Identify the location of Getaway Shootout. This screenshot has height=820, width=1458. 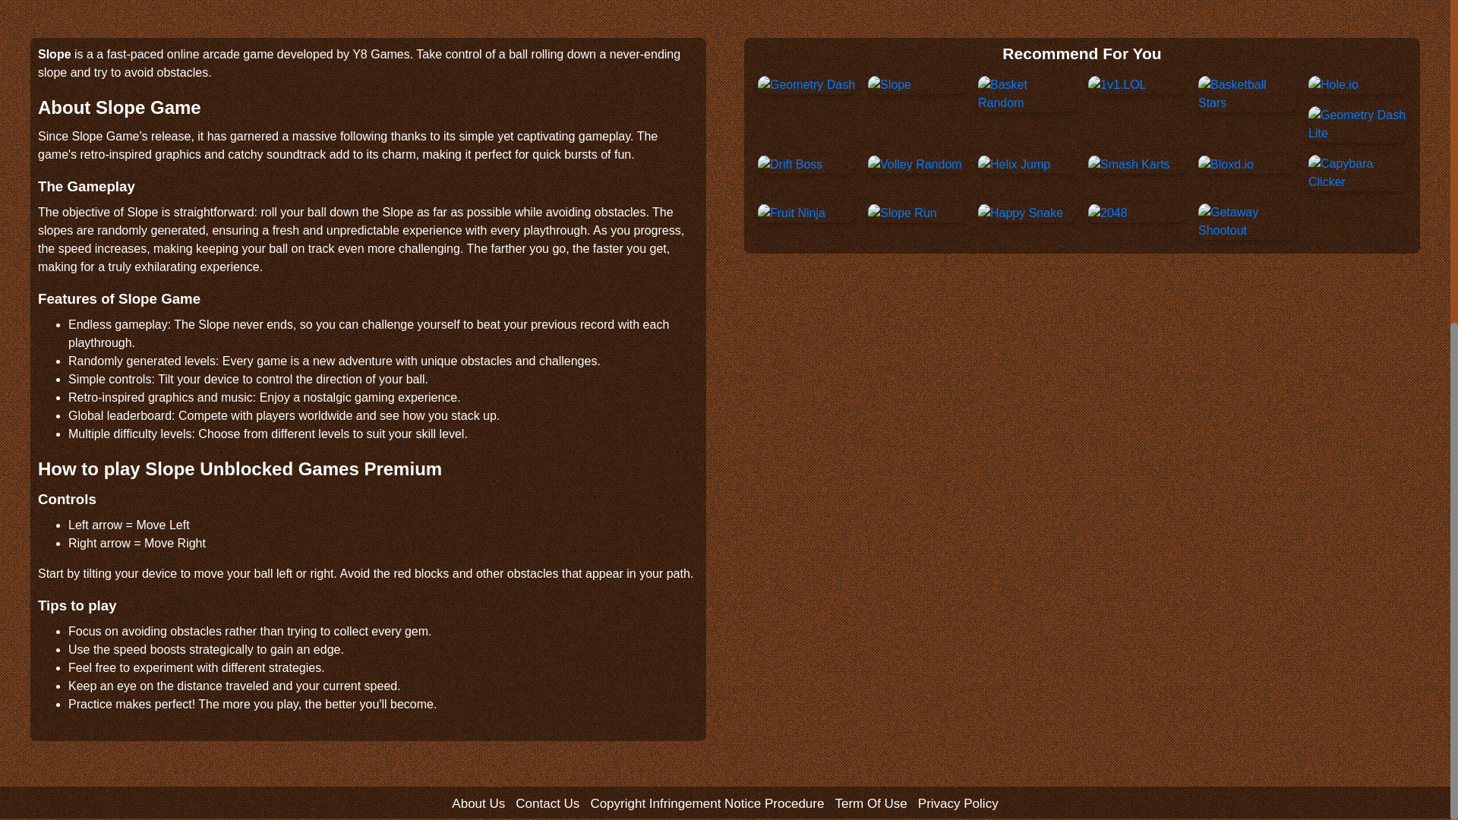
(1247, 222).